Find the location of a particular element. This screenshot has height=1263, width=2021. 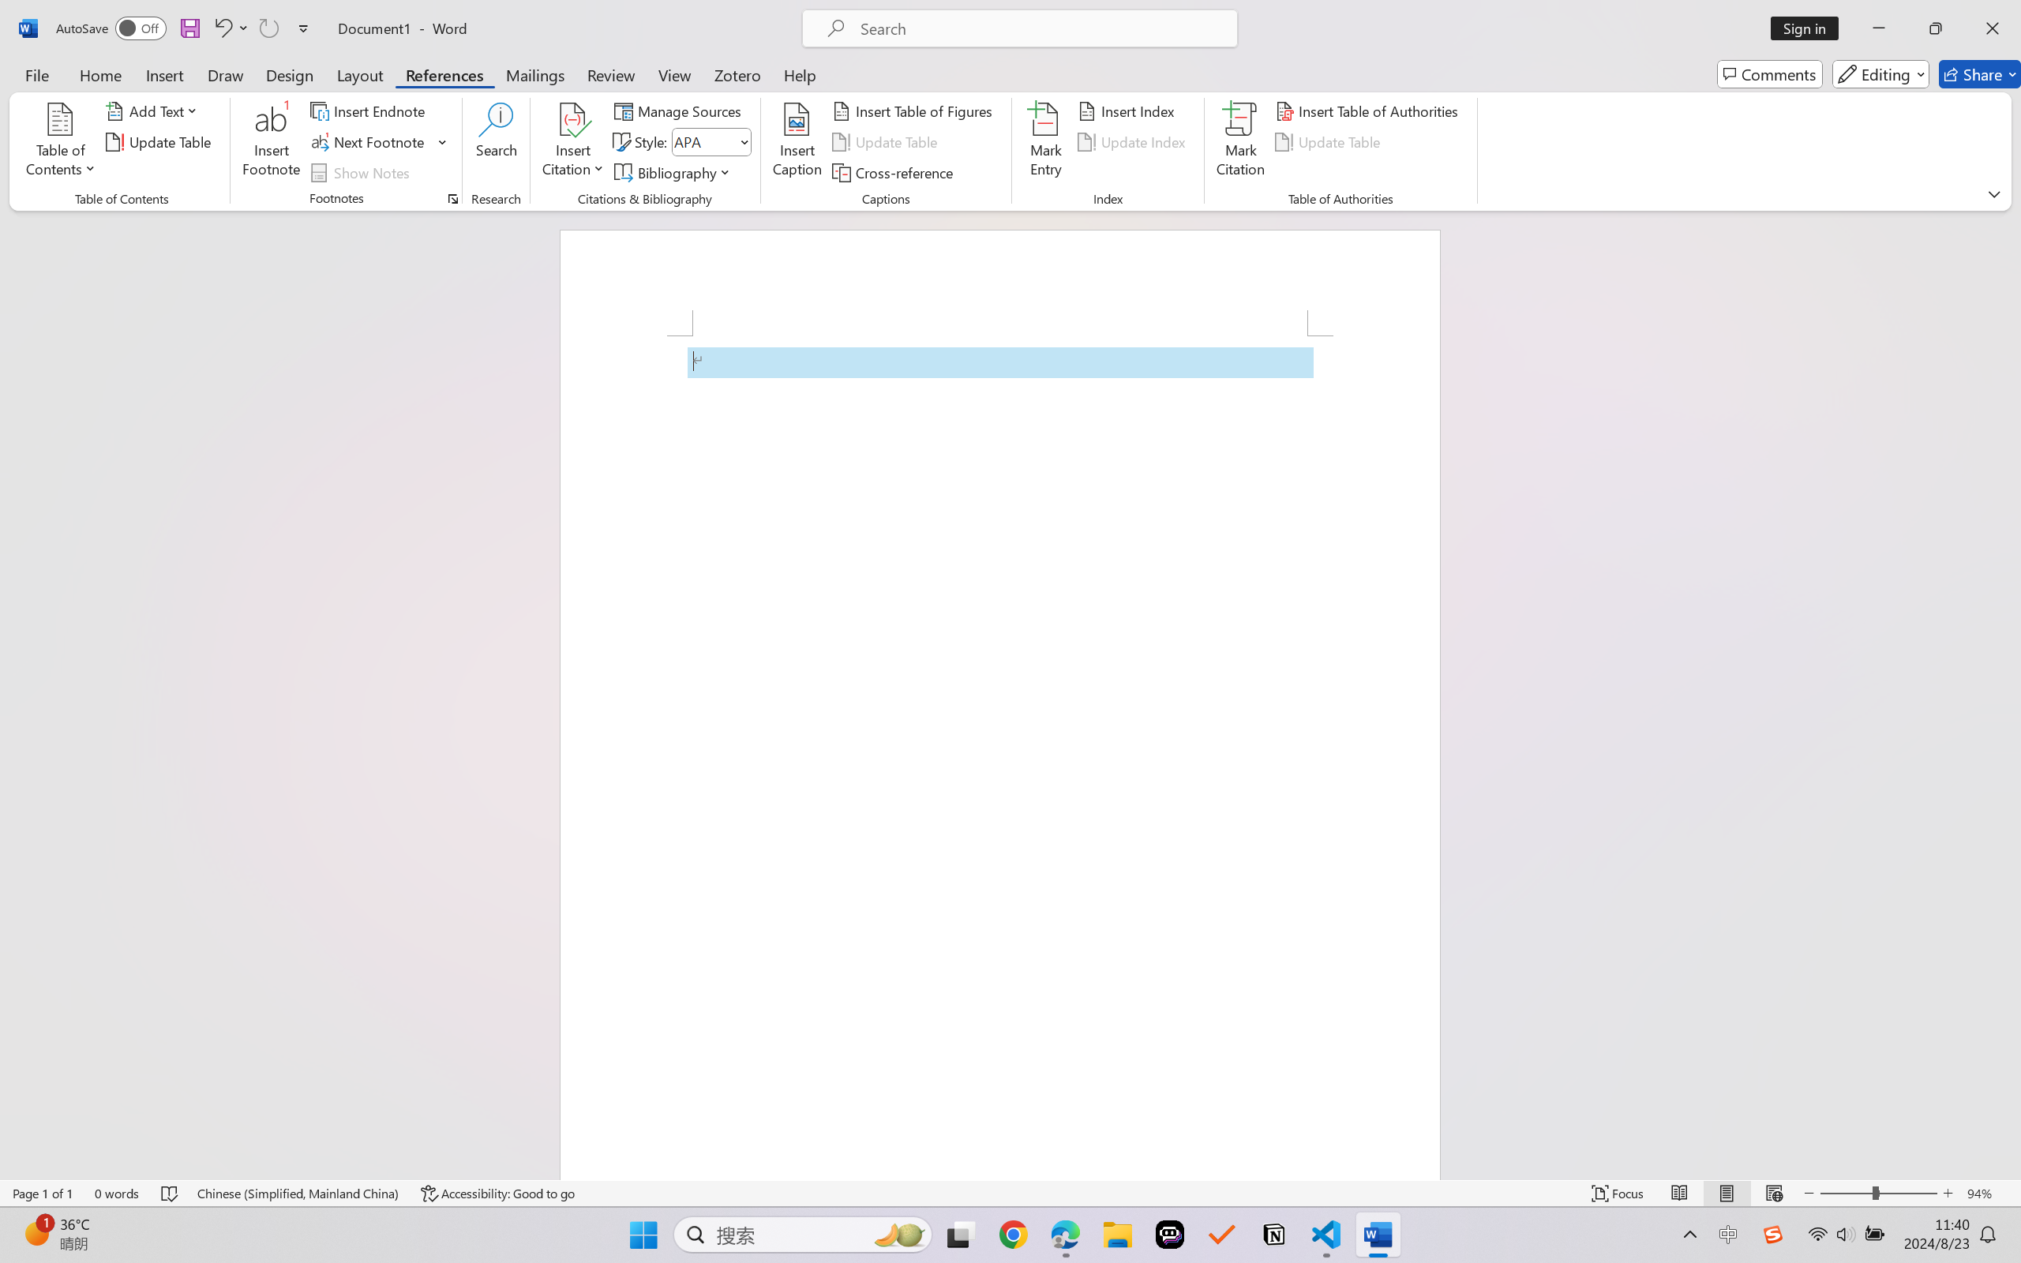

Bibliography is located at coordinates (674, 172).